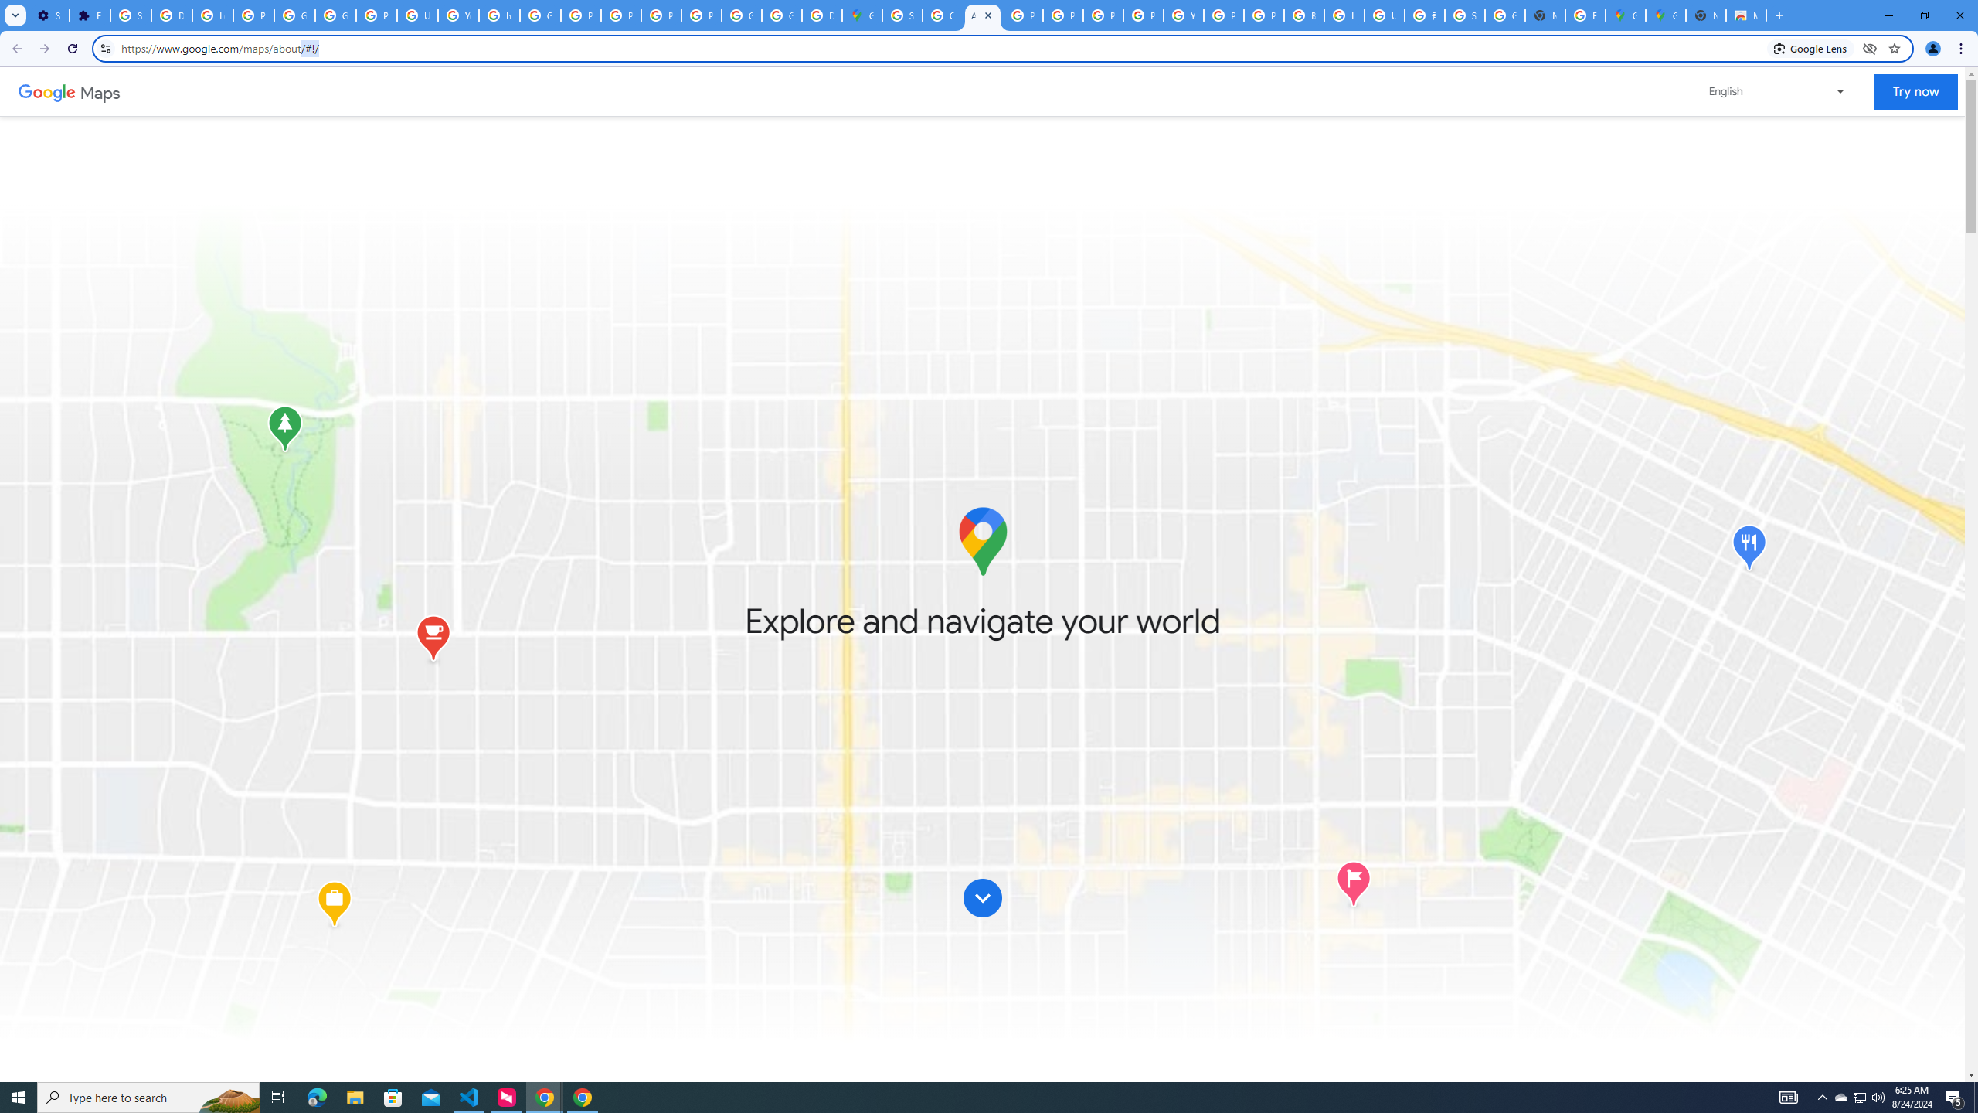  I want to click on Google Maps, so click(1666, 15).